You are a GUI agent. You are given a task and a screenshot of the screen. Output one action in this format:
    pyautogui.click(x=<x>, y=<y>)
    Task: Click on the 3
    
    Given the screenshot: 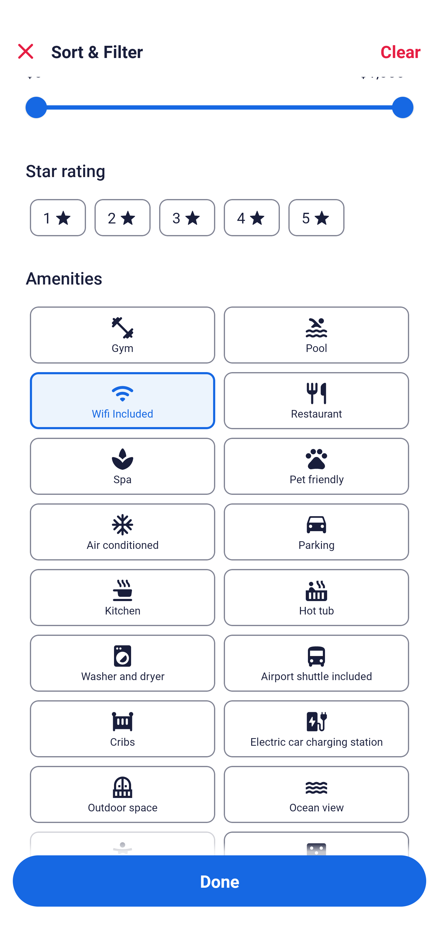 What is the action you would take?
    pyautogui.click(x=187, y=217)
    